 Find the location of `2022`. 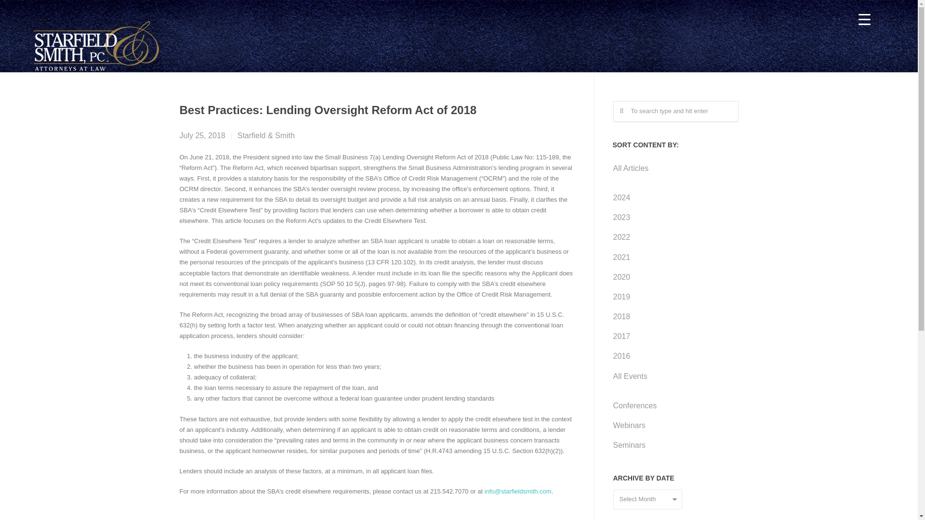

2022 is located at coordinates (666, 237).